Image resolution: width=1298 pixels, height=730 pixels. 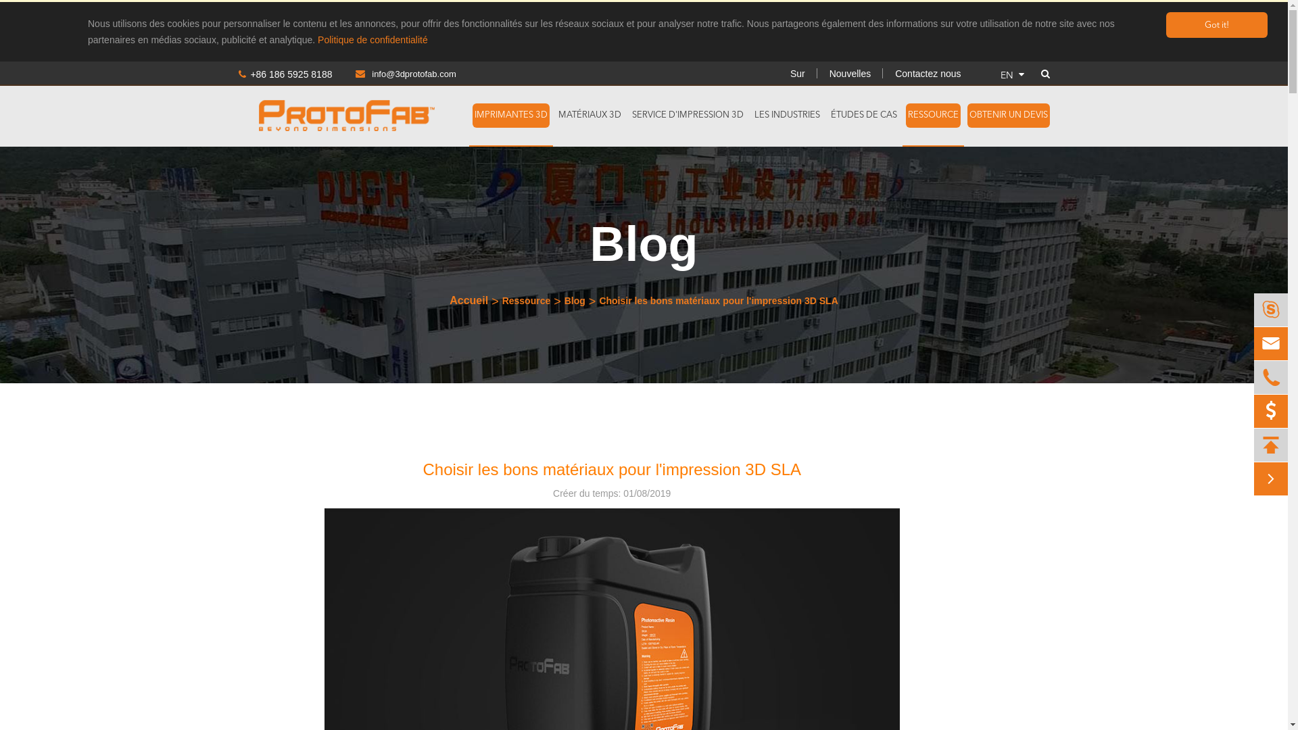 What do you see at coordinates (850, 74) in the screenshot?
I see `Nouvelles` at bounding box center [850, 74].